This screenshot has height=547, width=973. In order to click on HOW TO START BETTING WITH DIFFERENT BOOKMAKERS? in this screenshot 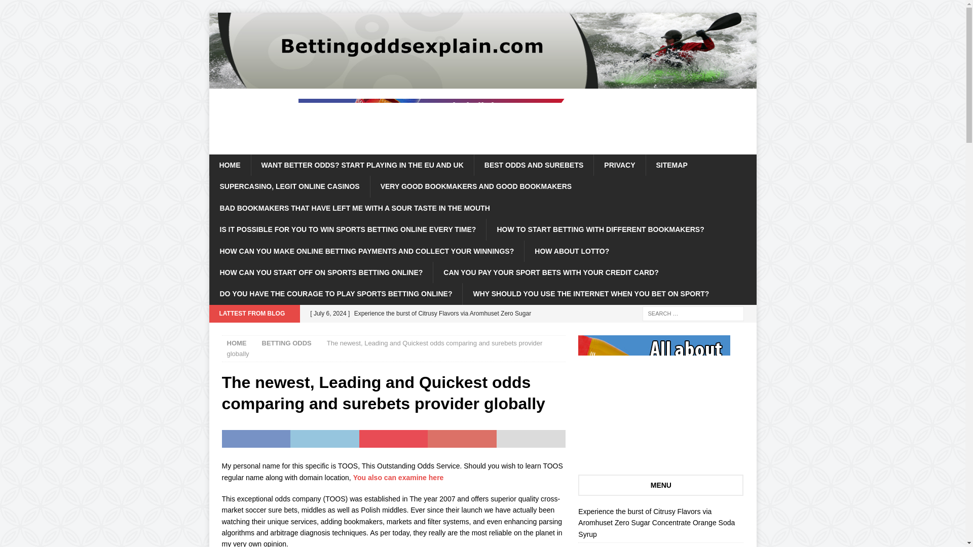, I will do `click(600, 229)`.